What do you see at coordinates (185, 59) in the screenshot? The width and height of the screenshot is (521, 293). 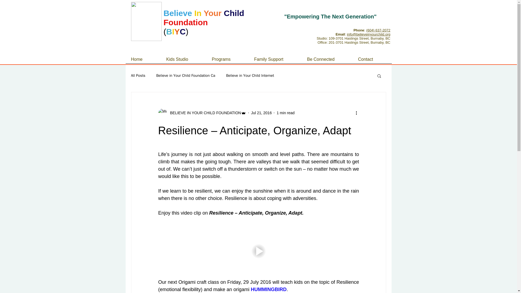 I see `Kids Studio` at bounding box center [185, 59].